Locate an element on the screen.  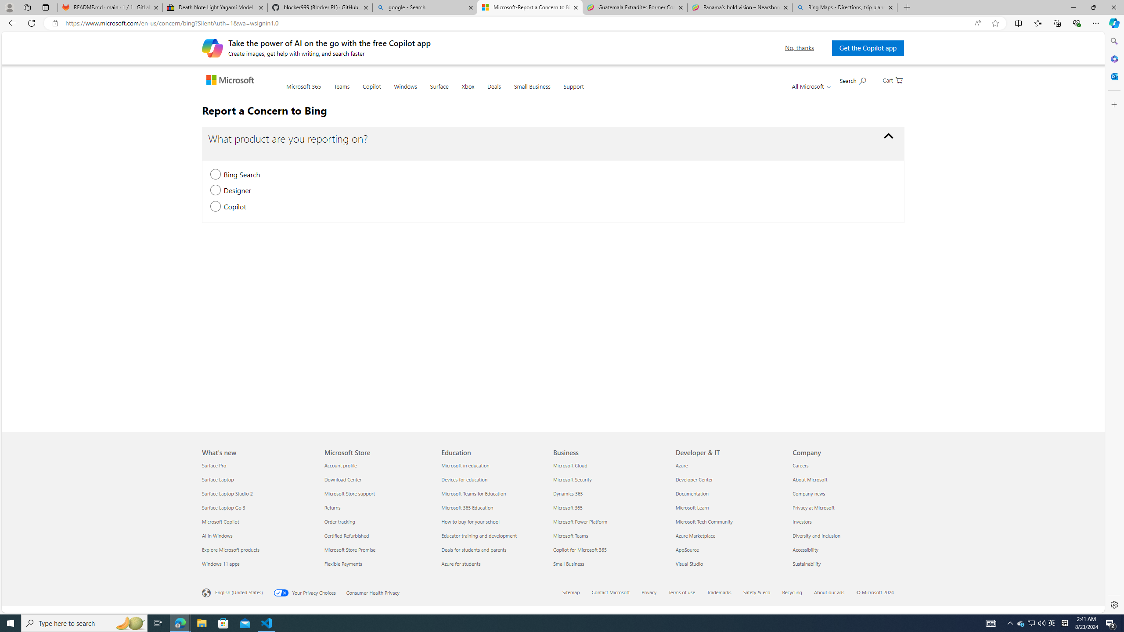
Microsoft Store Promise Microsoft Store is located at coordinates (349, 549).